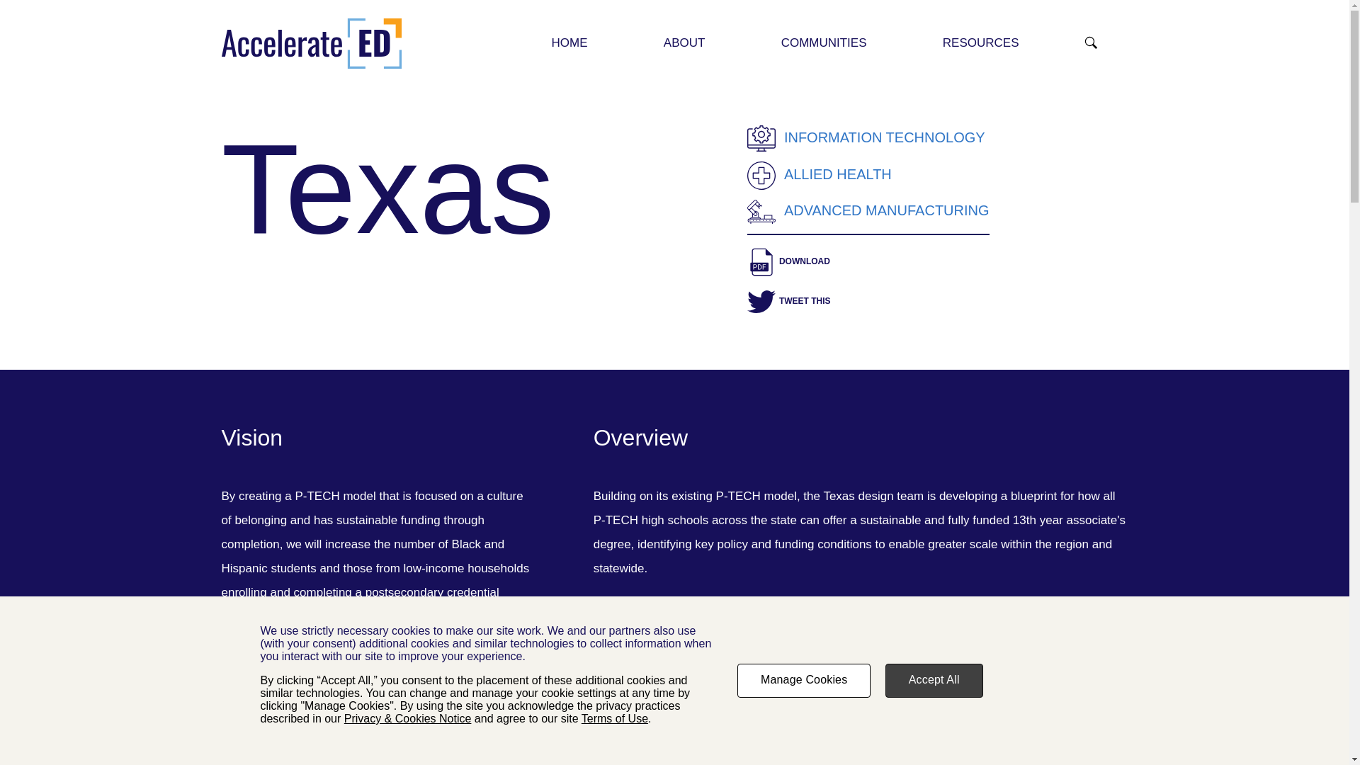 The width and height of the screenshot is (1360, 765). I want to click on COMMUNITIES, so click(824, 42).